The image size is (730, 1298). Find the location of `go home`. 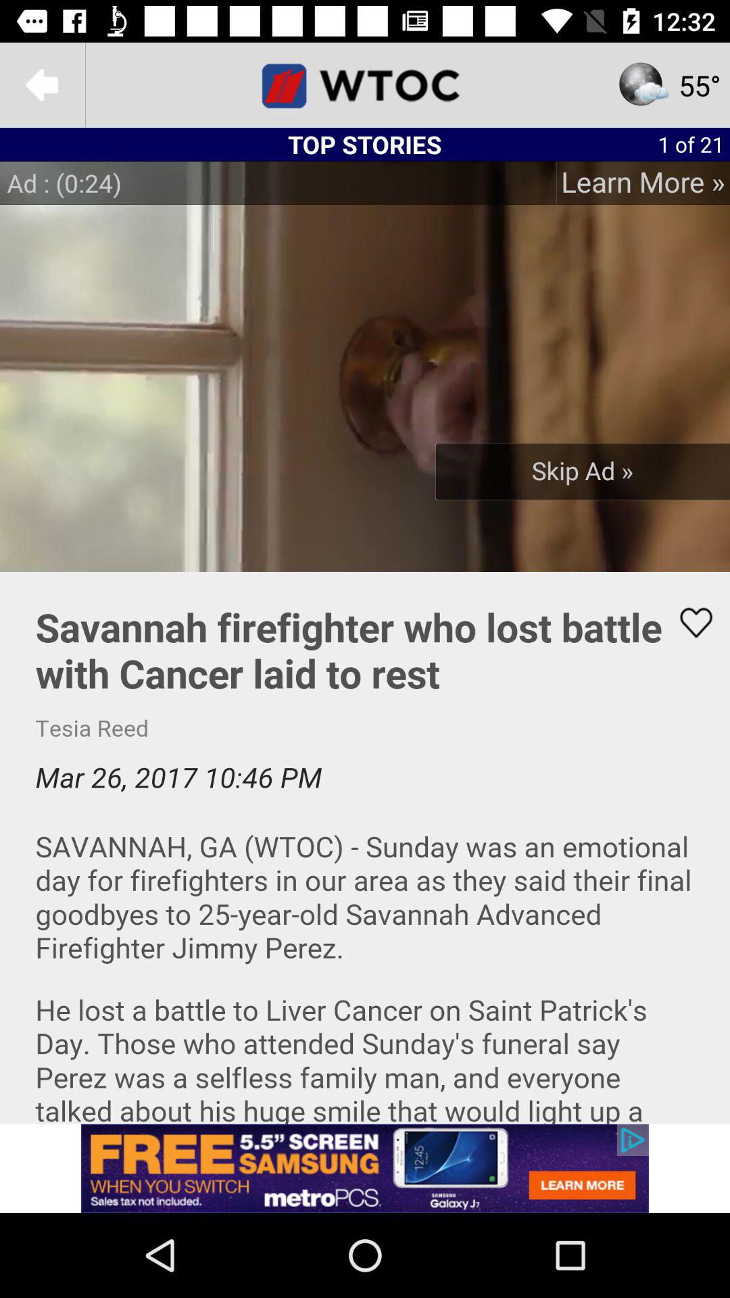

go home is located at coordinates (365, 85).